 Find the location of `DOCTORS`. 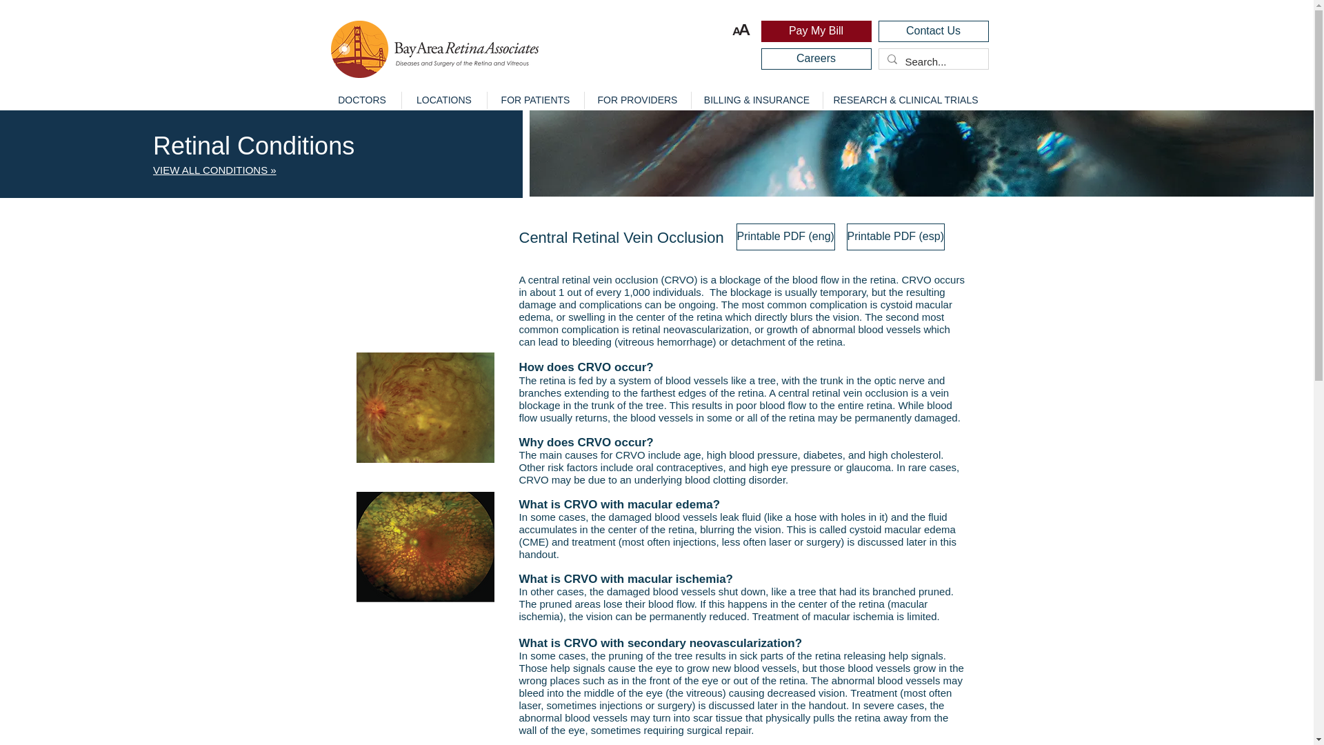

DOCTORS is located at coordinates (361, 99).